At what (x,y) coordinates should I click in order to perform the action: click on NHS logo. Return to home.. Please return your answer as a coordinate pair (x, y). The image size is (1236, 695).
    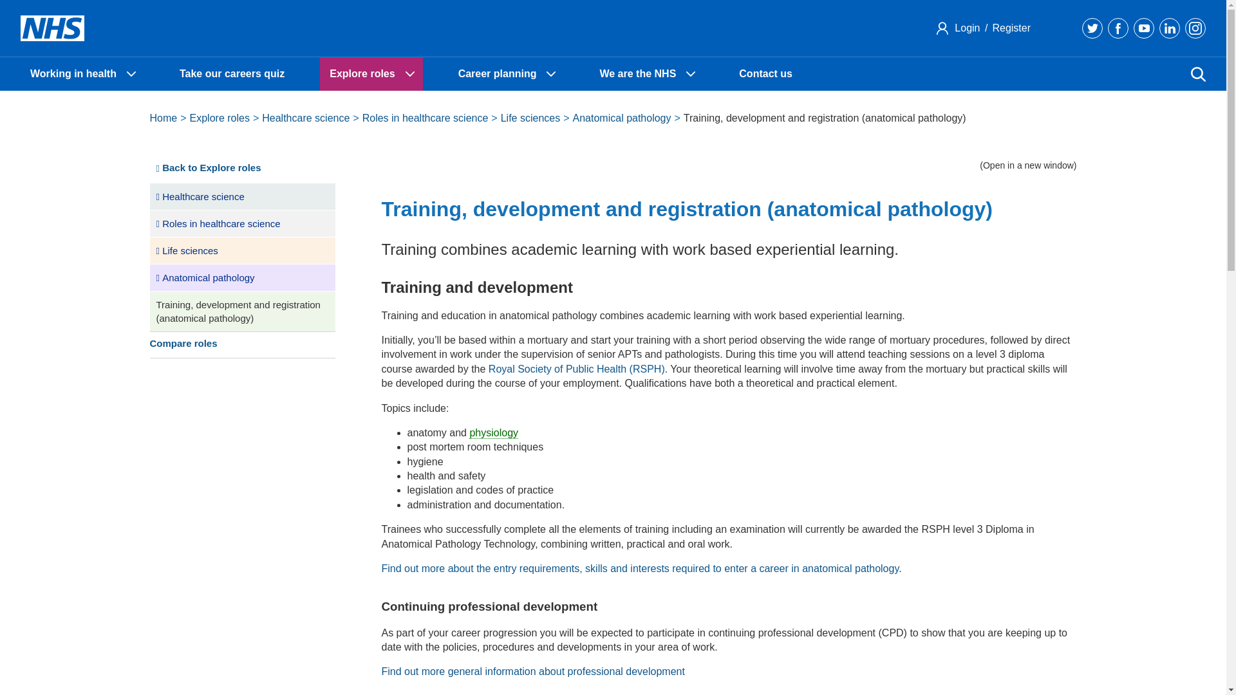
    Looking at the image, I should click on (52, 28).